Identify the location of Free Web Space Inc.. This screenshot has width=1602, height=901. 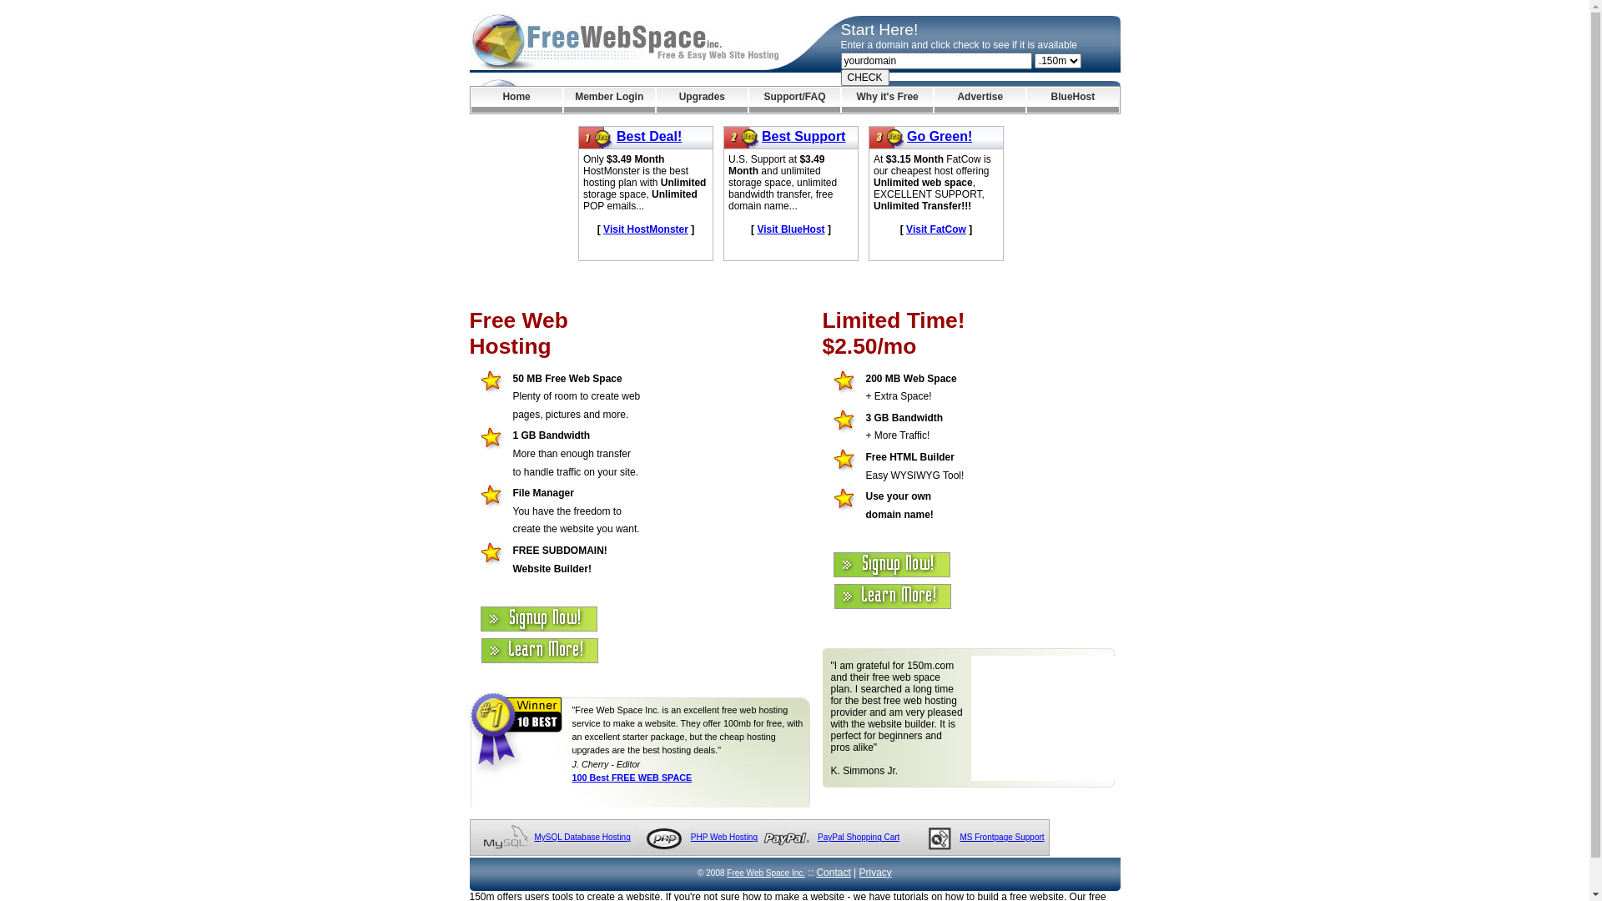
(766, 873).